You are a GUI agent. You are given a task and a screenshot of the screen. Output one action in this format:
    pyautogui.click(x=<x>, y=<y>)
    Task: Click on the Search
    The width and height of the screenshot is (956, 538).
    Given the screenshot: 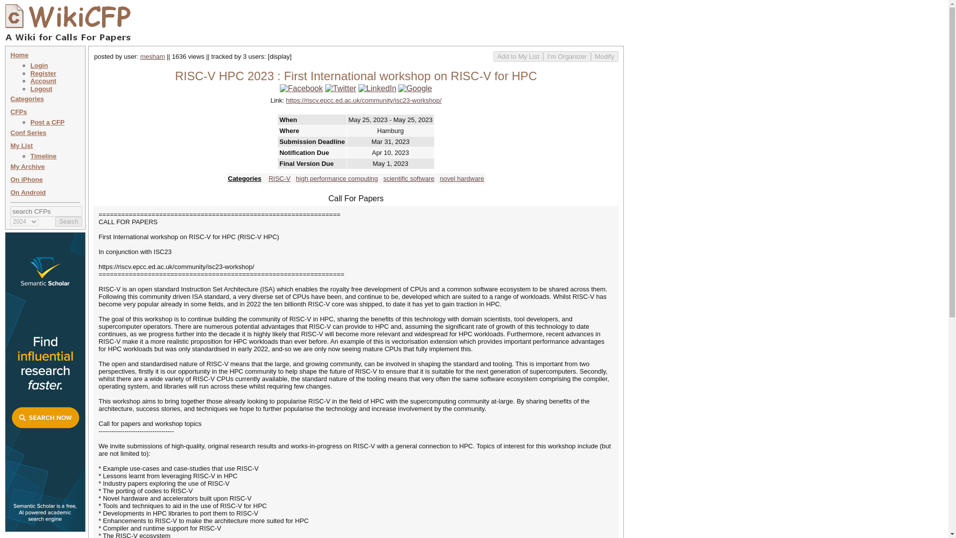 What is the action you would take?
    pyautogui.click(x=69, y=221)
    